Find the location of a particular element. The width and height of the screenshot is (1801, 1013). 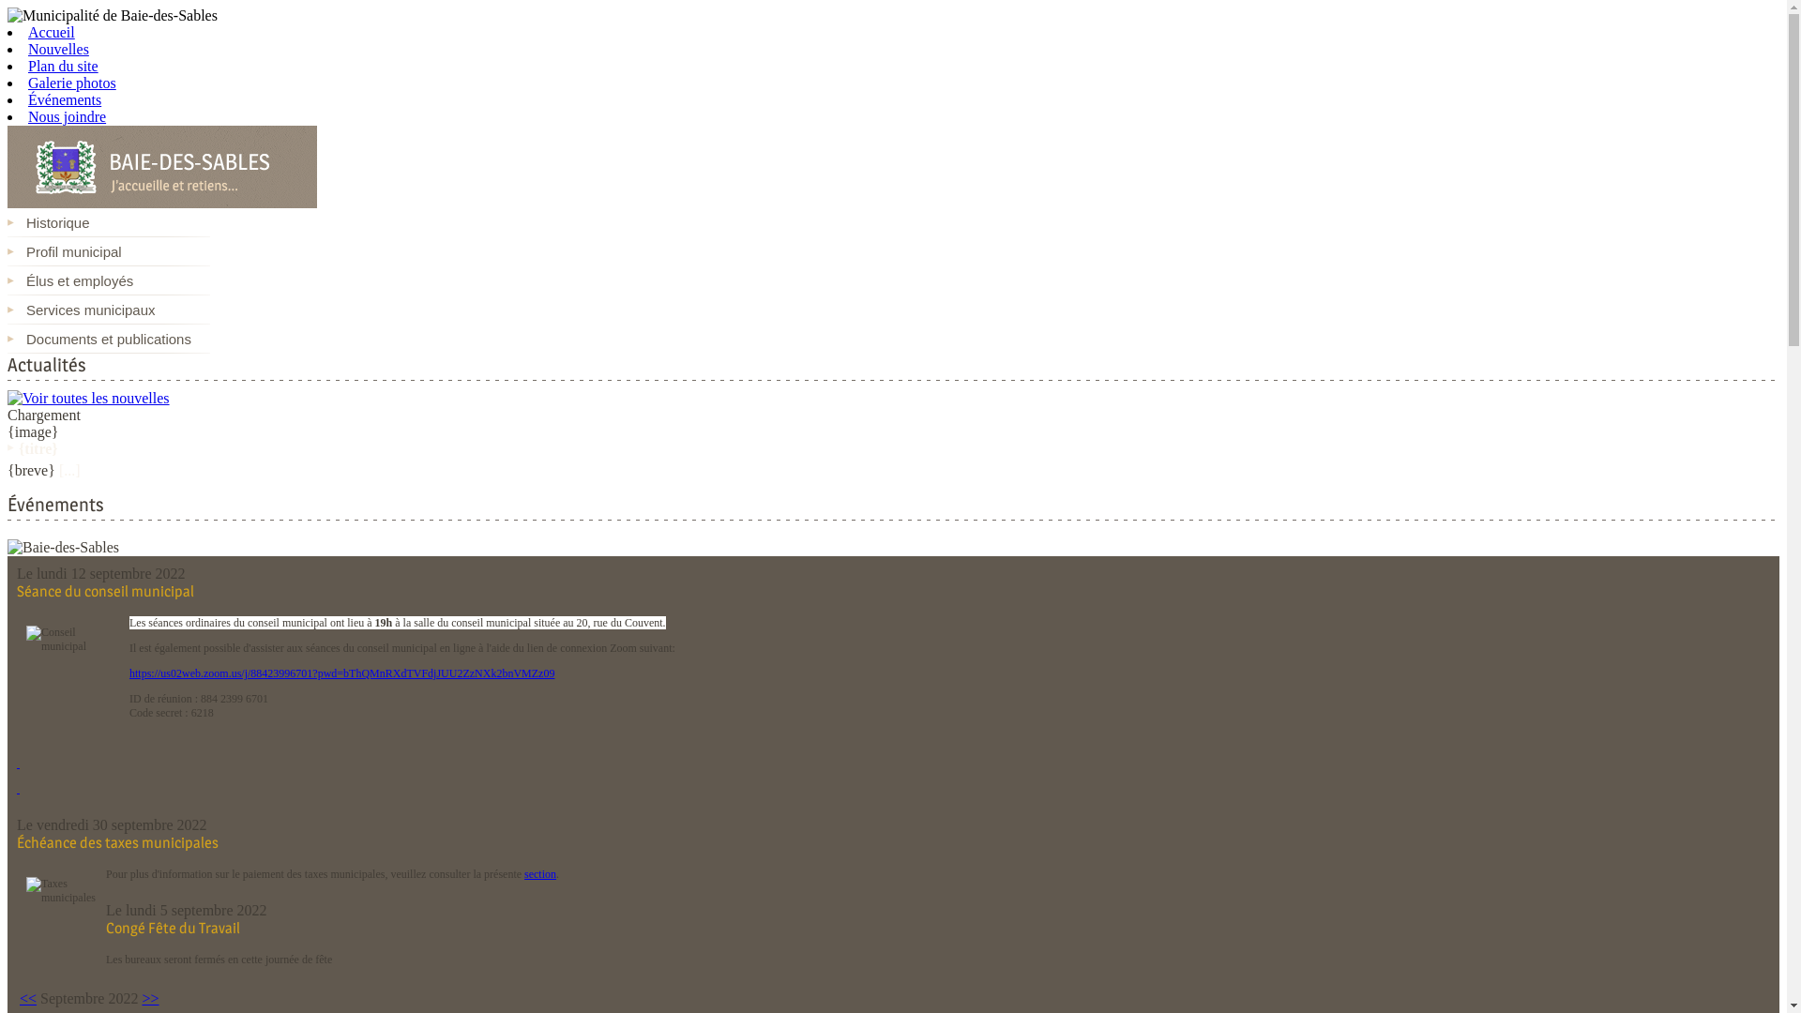

Plan du site is located at coordinates (64, 66).